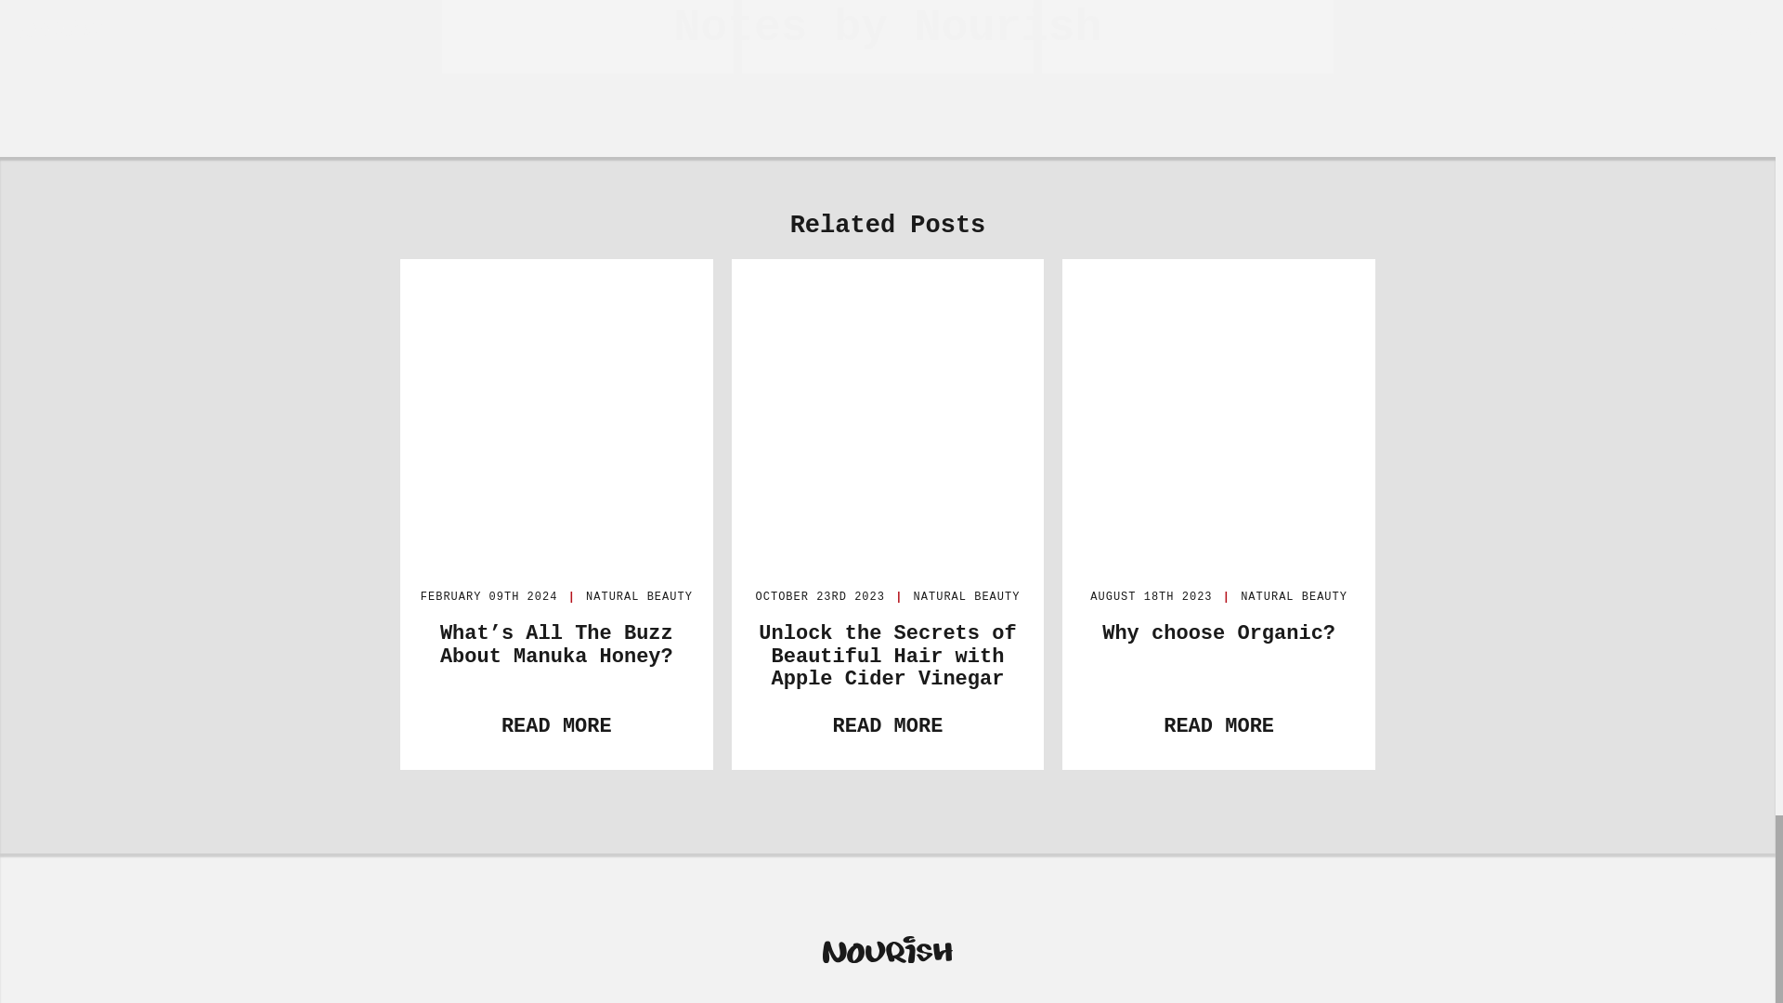 The width and height of the screenshot is (1783, 1003). Describe the element at coordinates (887, 956) in the screenshot. I see `nourish-logo-white` at that location.